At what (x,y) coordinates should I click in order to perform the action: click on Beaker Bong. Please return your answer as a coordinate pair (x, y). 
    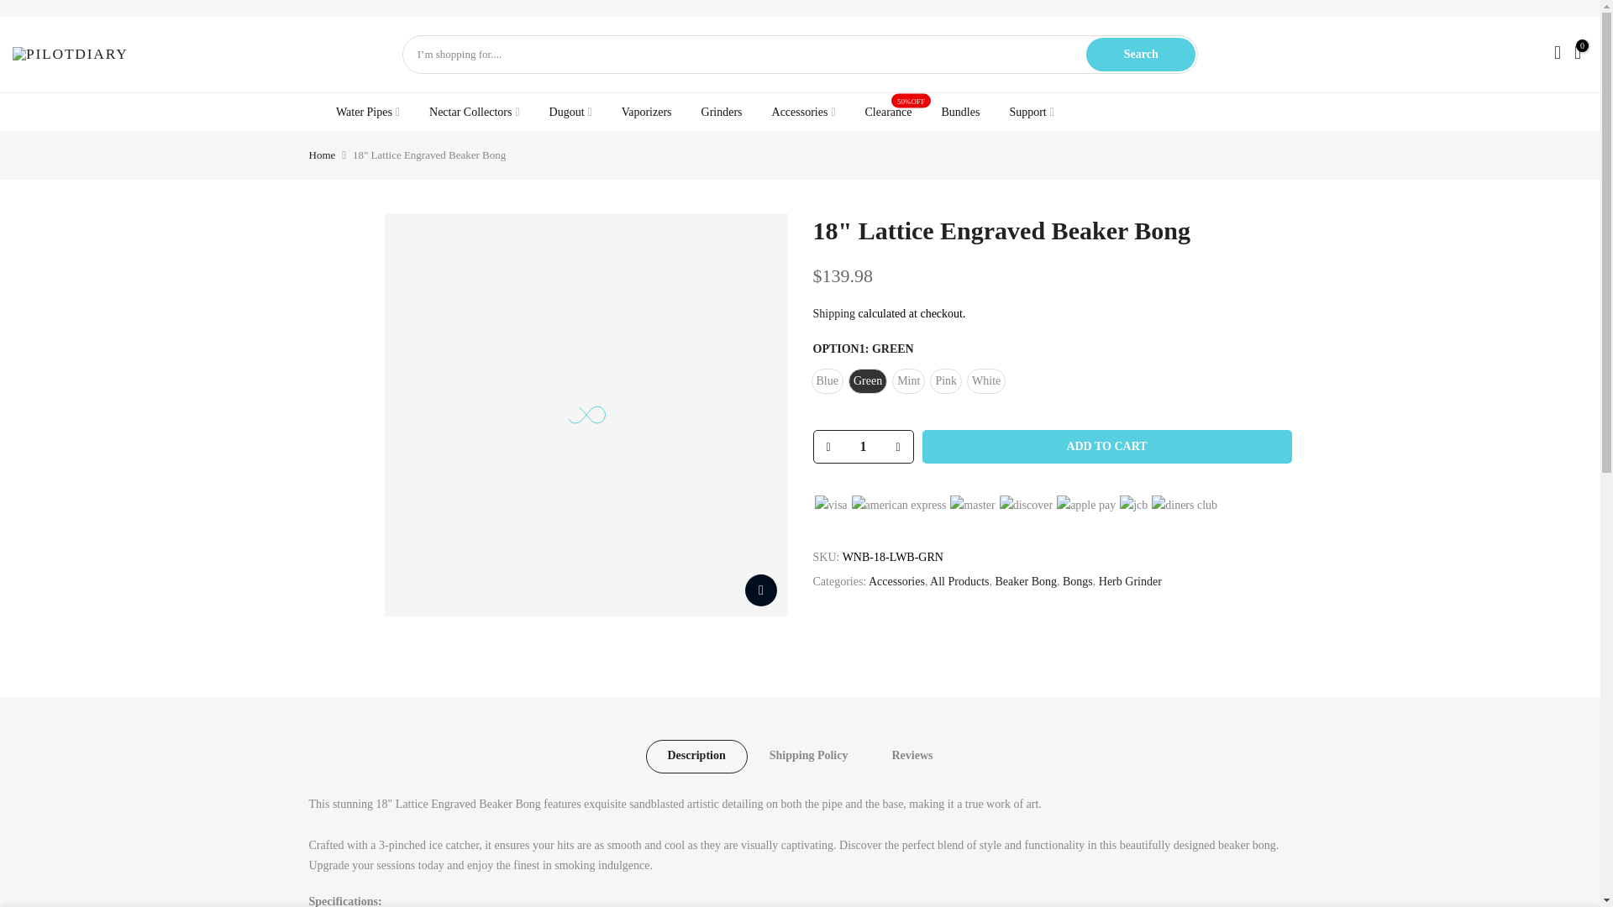
    Looking at the image, I should click on (1025, 581).